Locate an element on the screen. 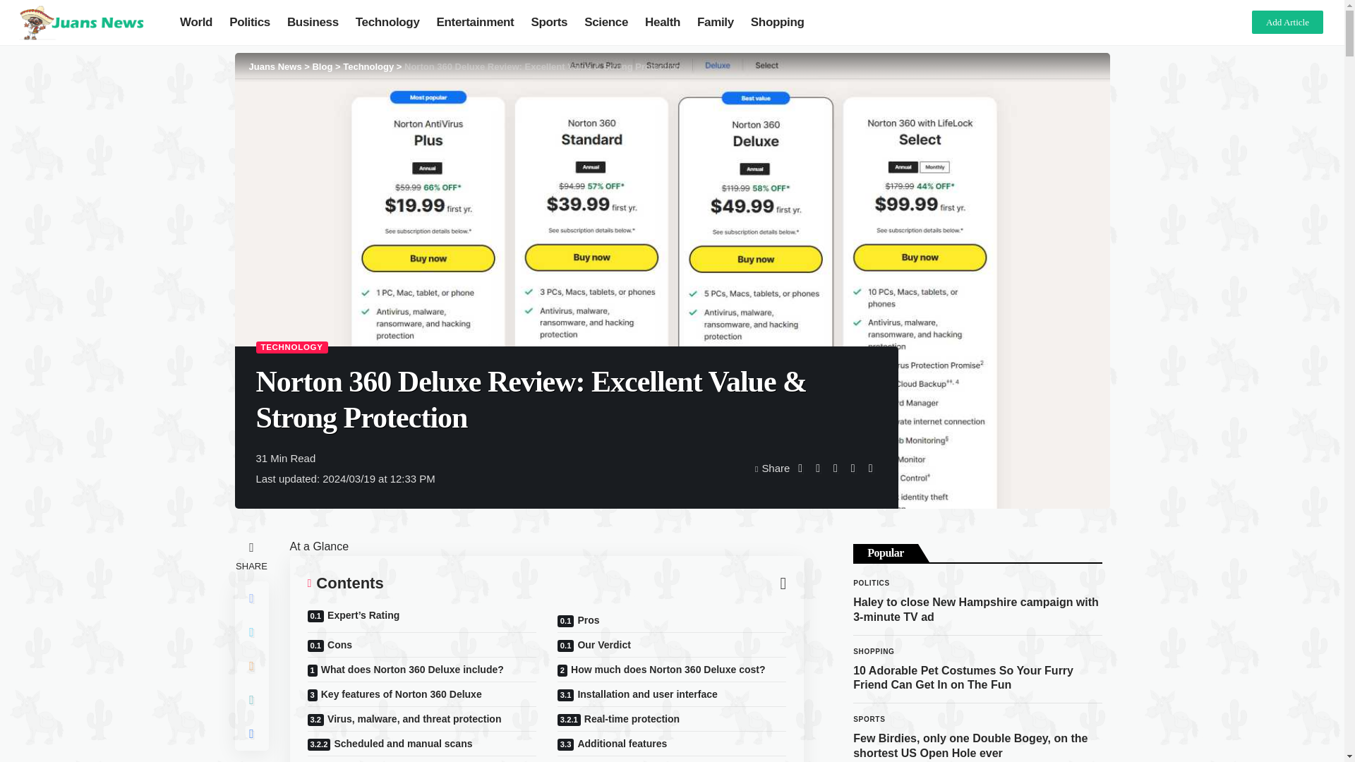 The image size is (1355, 762). Go to Juans News. is located at coordinates (274, 66).